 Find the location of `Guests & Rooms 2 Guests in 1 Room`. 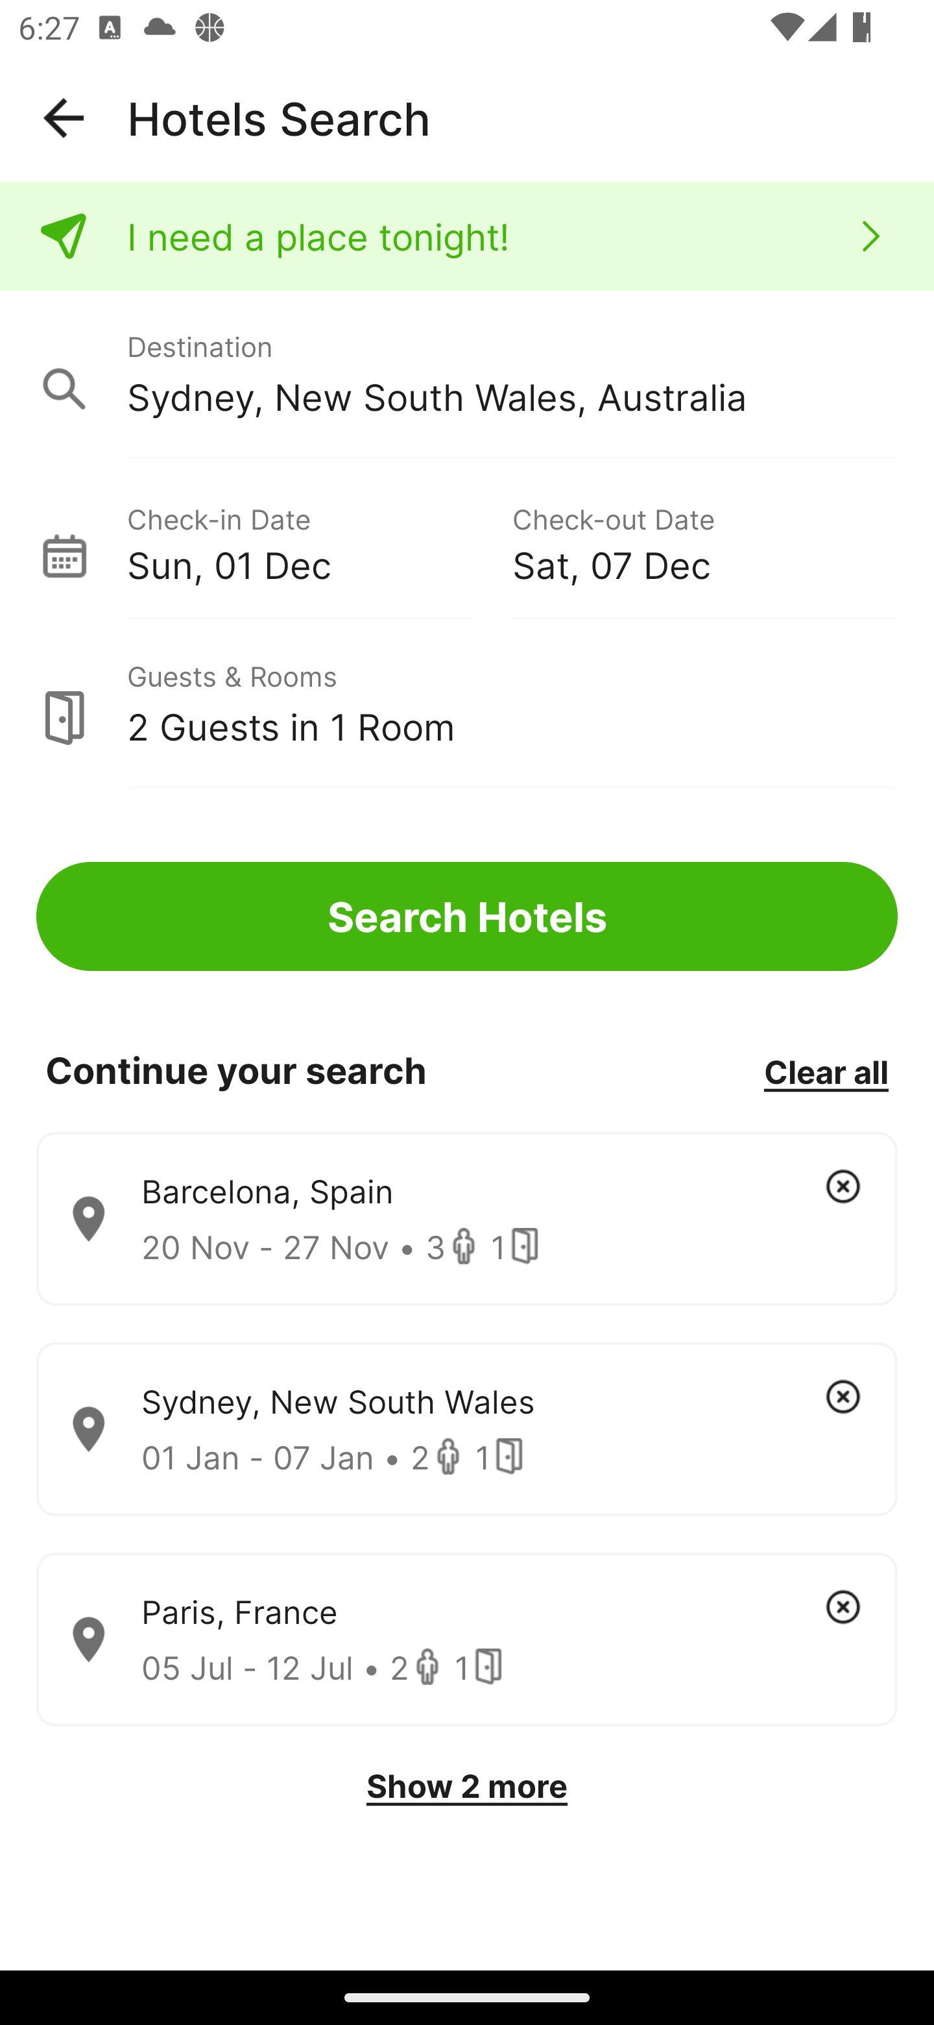

Guests & Rooms 2 Guests in 1 Room is located at coordinates (467, 704).